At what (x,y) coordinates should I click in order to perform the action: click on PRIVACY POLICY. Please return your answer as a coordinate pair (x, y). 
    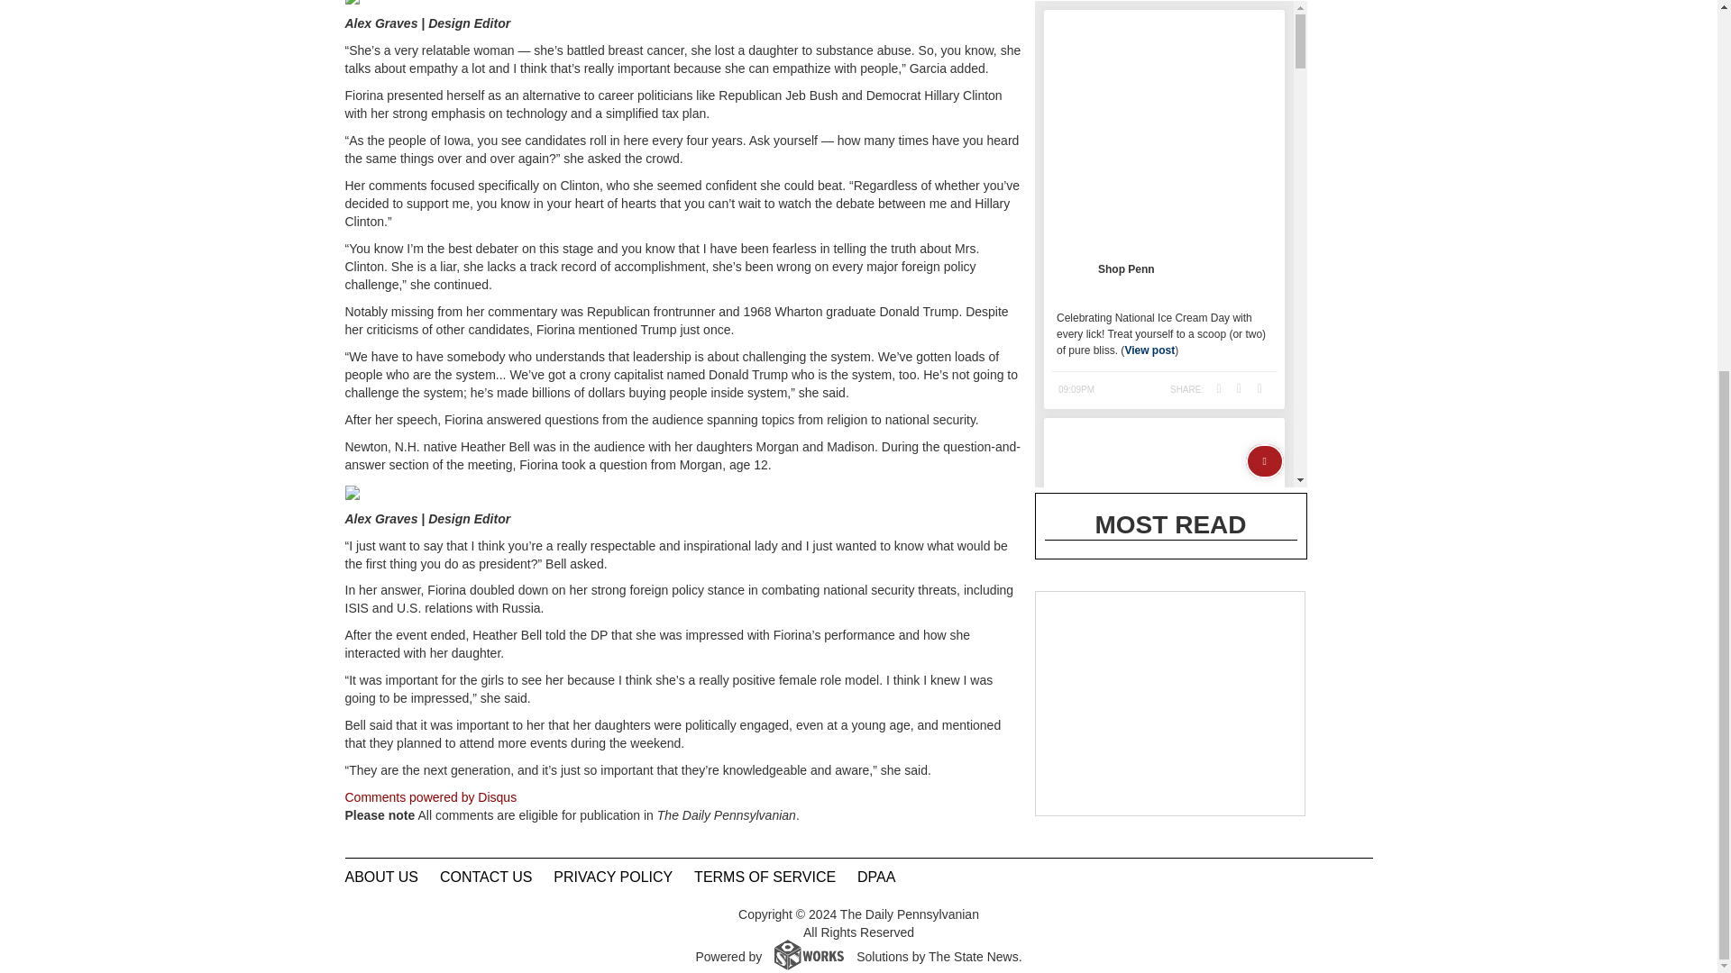
    Looking at the image, I should click on (613, 877).